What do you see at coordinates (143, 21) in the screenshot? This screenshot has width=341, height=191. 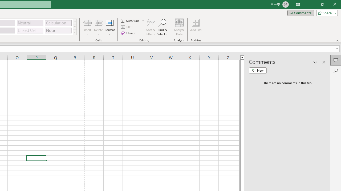 I see `More Options` at bounding box center [143, 21].